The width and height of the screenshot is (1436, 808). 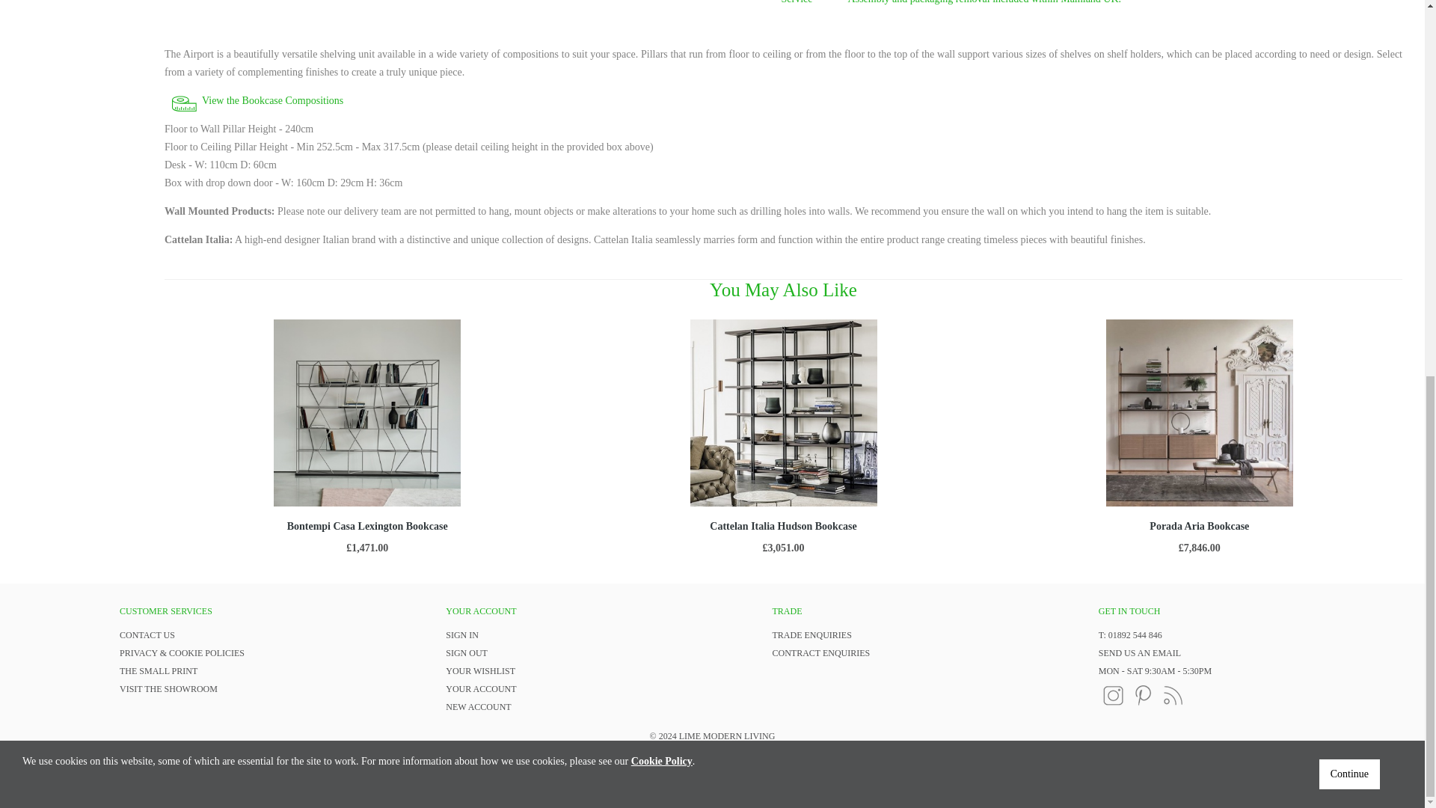 I want to click on SIGN IN, so click(x=461, y=635).